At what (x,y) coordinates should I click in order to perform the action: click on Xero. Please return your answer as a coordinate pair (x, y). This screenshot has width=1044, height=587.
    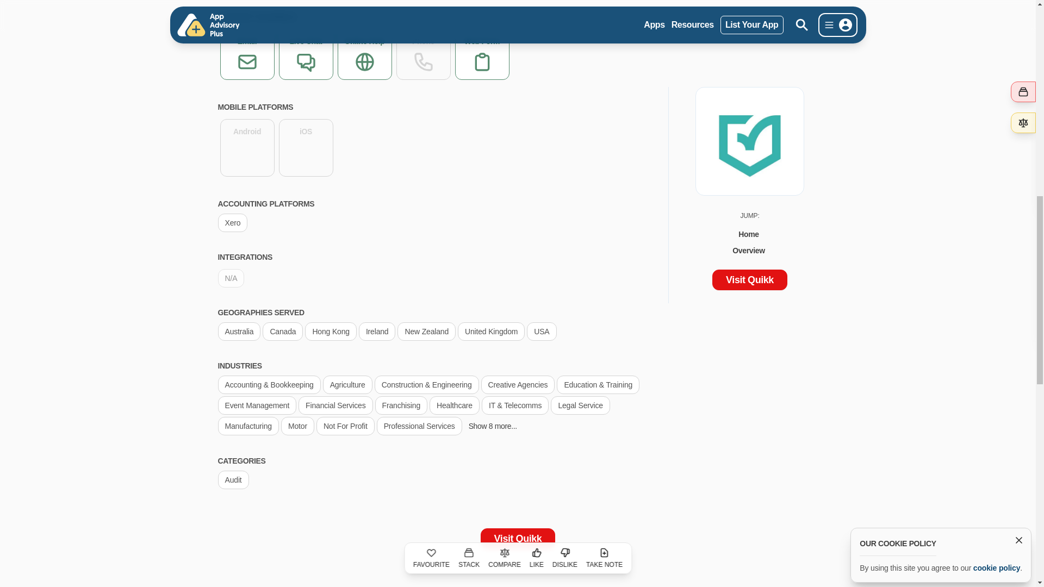
    Looking at the image, I should click on (232, 222).